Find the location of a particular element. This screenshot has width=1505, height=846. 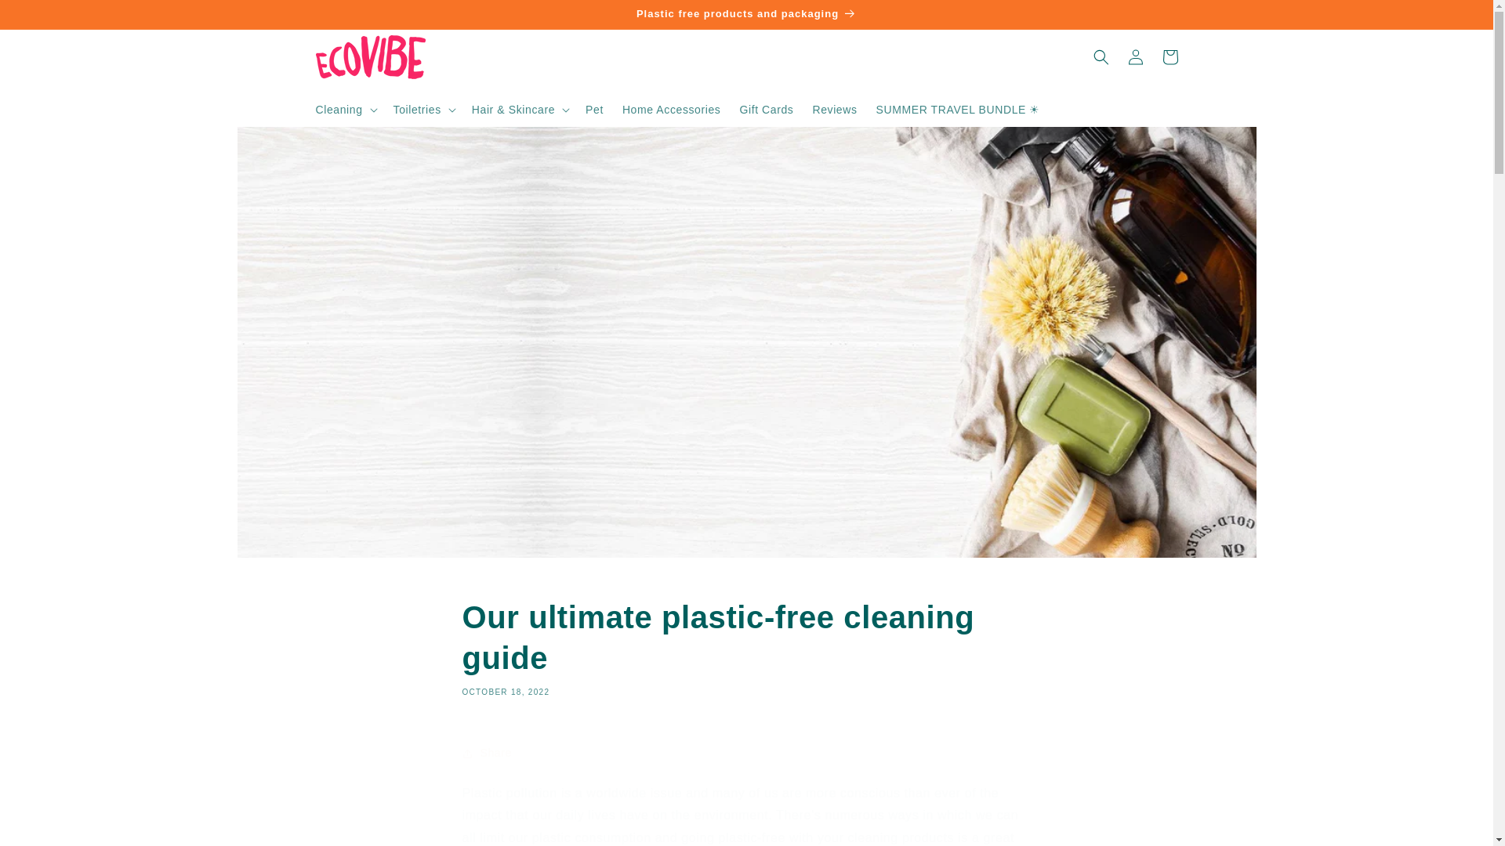

Skip to content is located at coordinates (47, 18).